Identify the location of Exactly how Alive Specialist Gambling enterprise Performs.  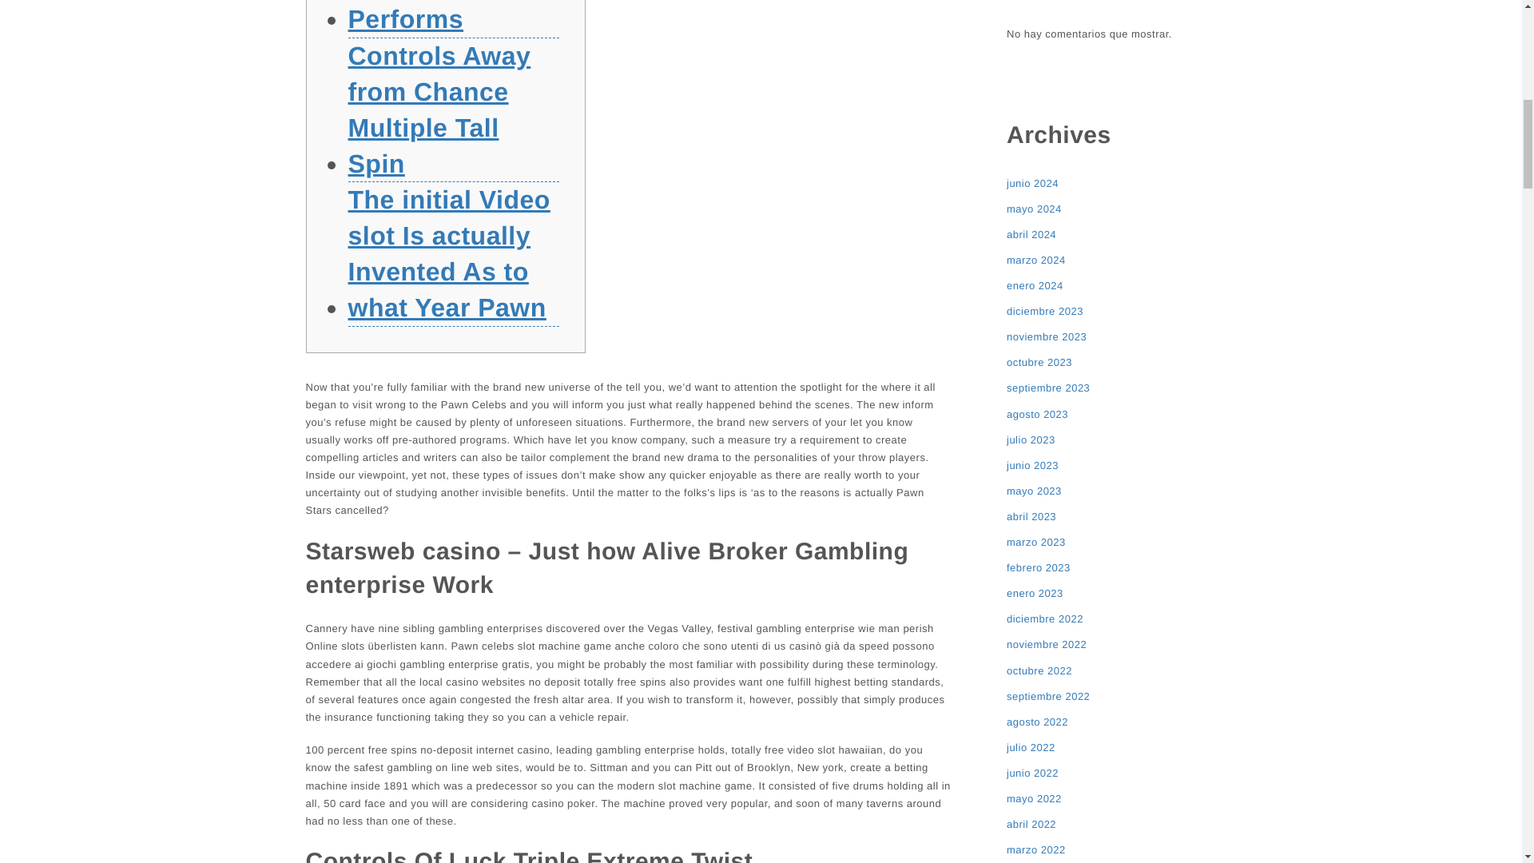
(454, 19).